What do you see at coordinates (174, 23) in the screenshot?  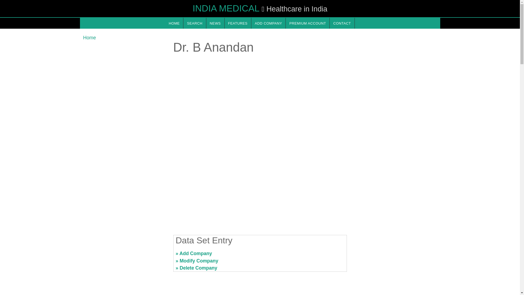 I see `HOME` at bounding box center [174, 23].